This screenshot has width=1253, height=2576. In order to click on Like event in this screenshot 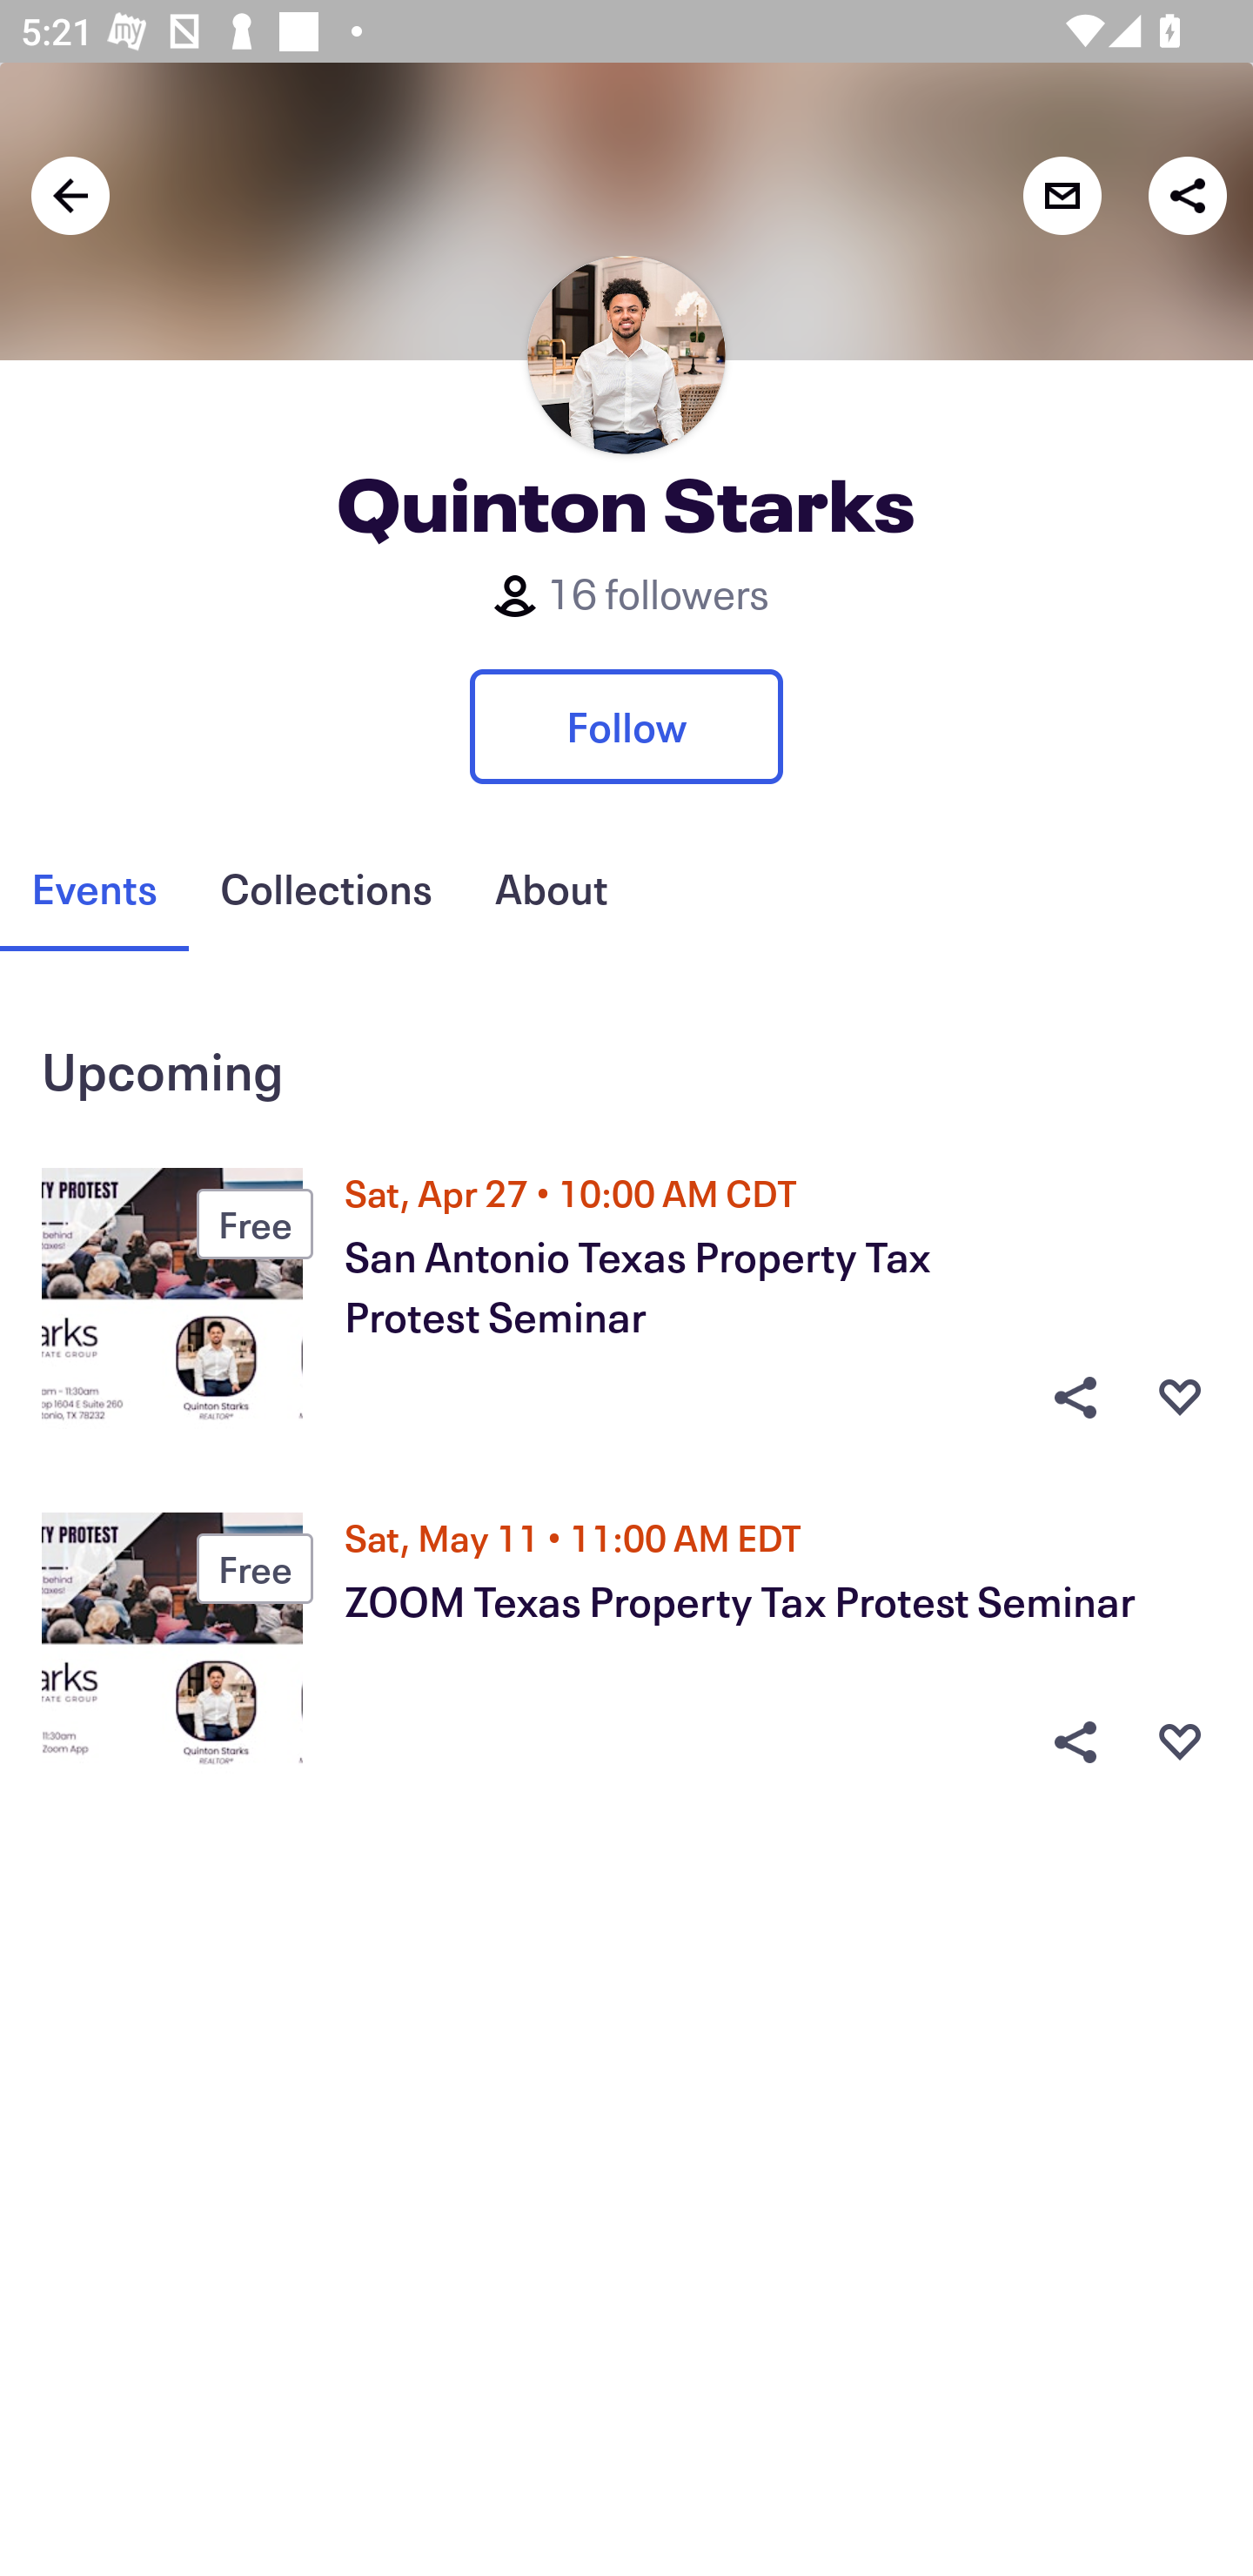, I will do `click(1180, 1397)`.